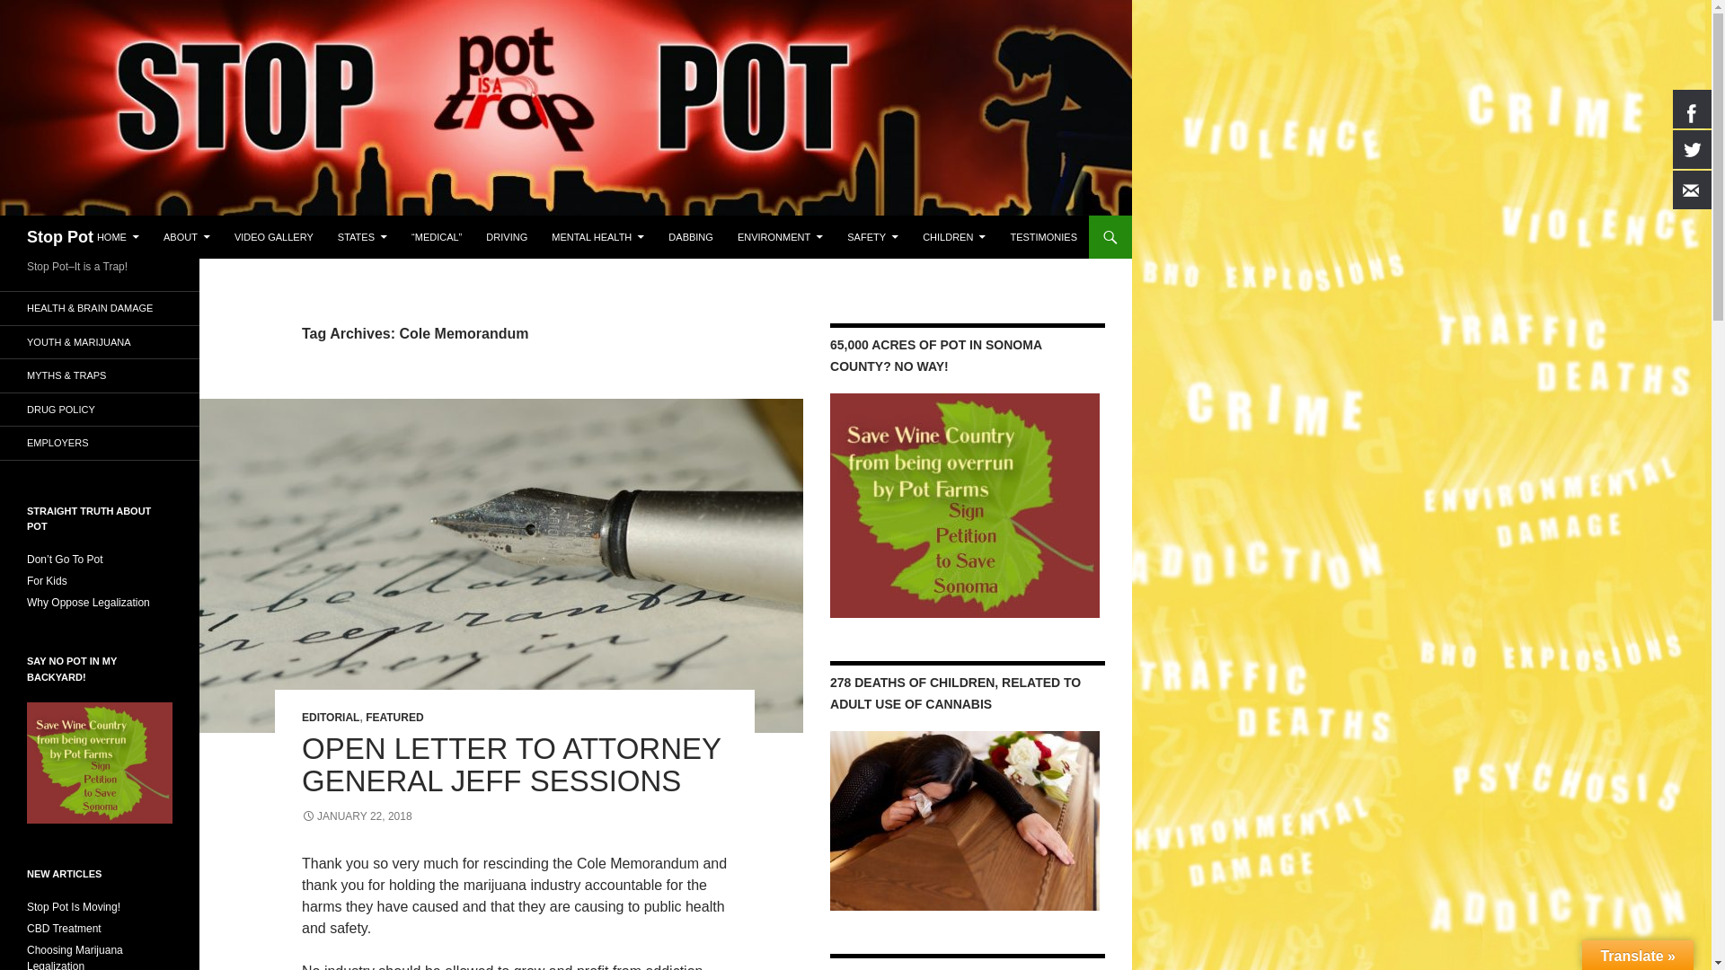  I want to click on ABOUT, so click(187, 237).